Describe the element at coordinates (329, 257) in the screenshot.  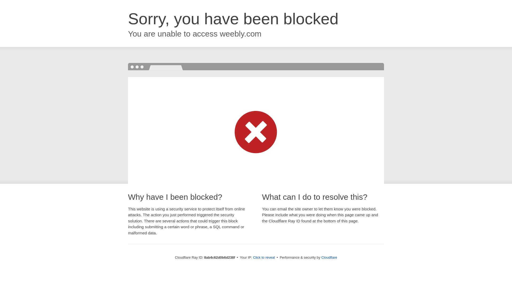
I see `Cloudflare` at that location.